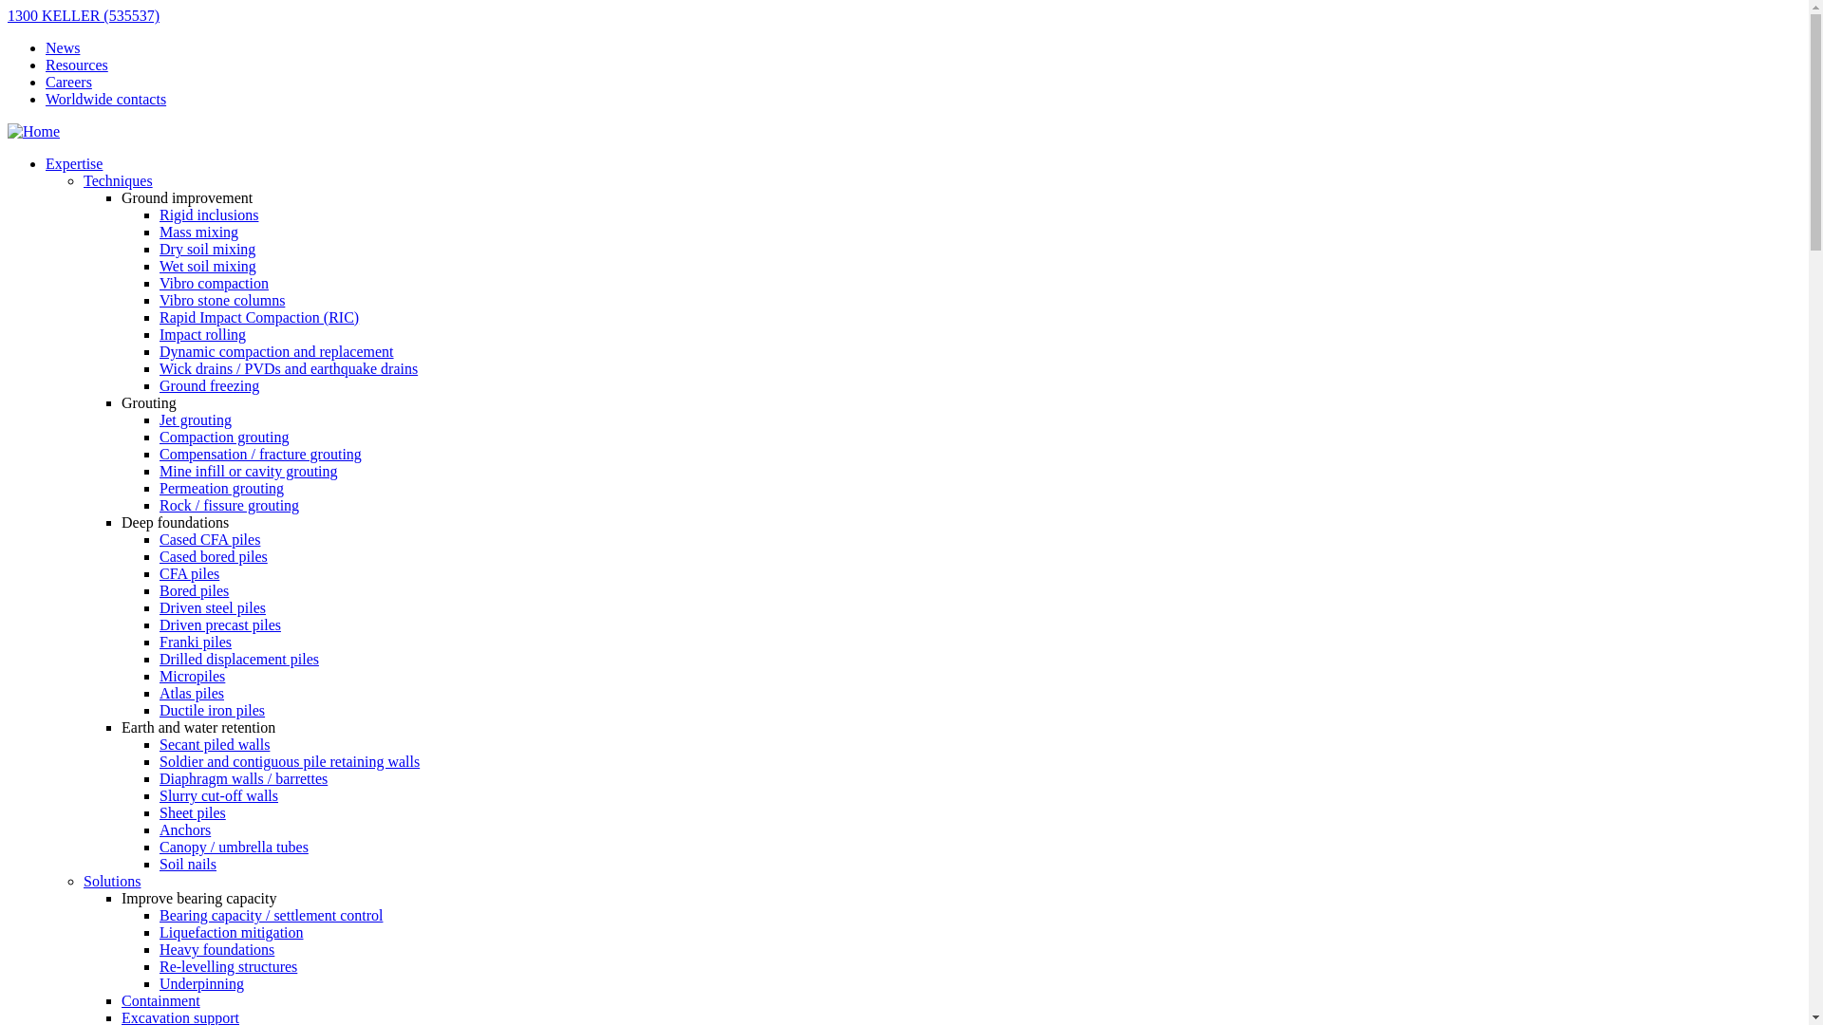  Describe the element at coordinates (74, 163) in the screenshot. I see `Expertise` at that location.